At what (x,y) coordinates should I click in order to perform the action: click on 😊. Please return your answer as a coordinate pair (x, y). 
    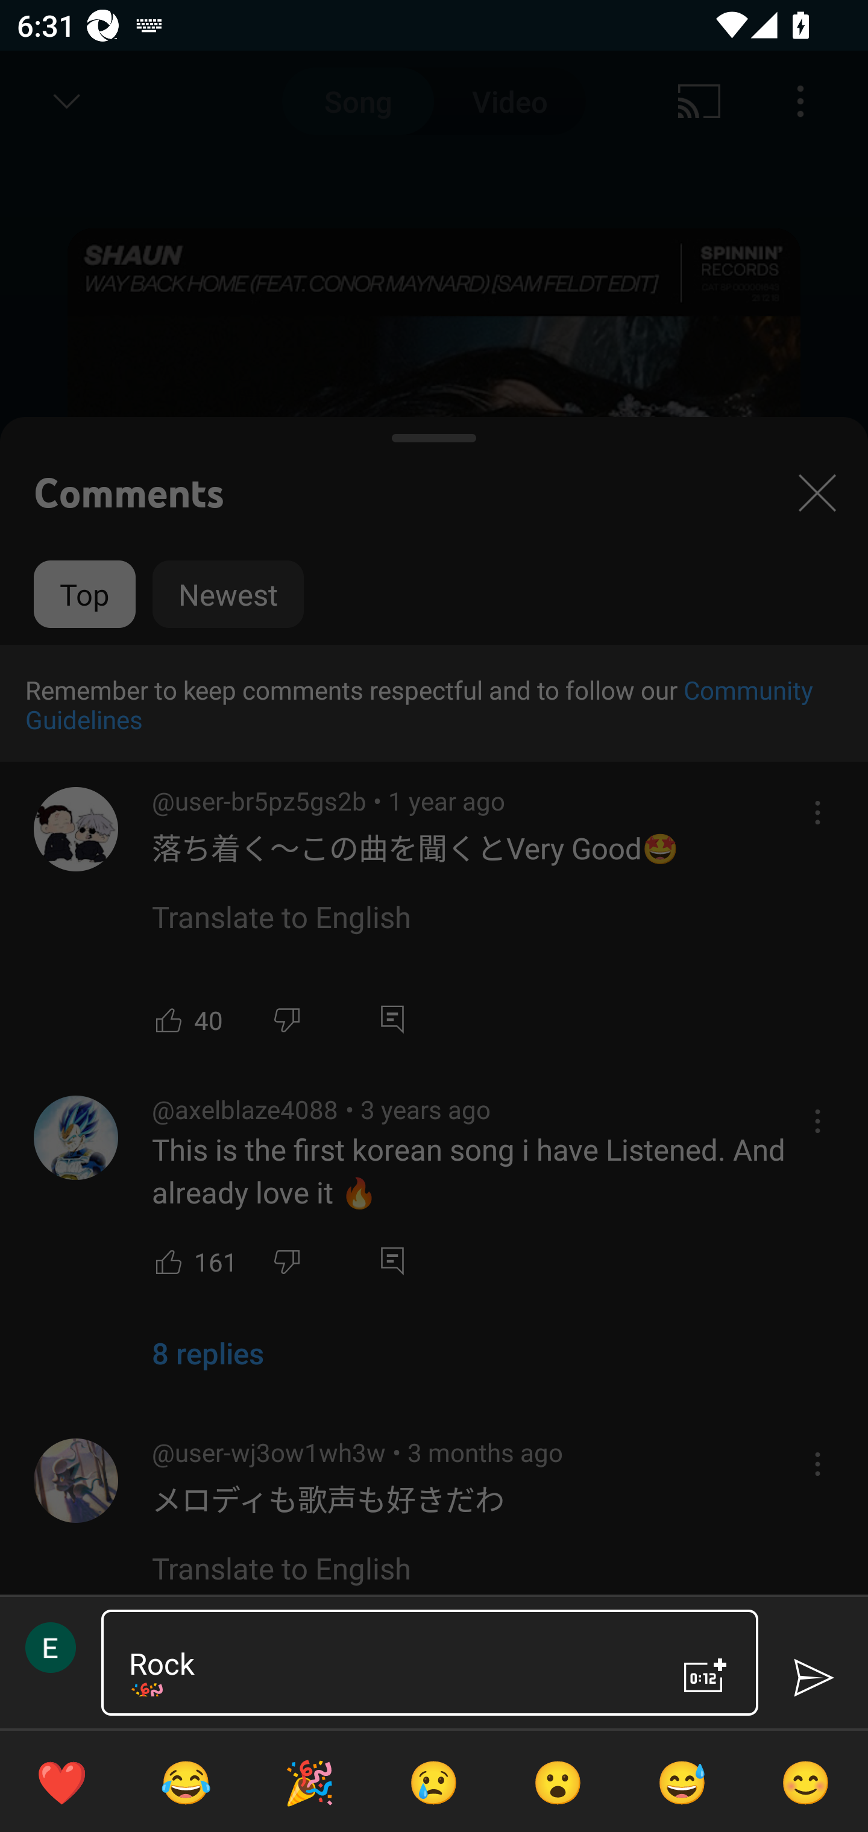
    Looking at the image, I should click on (806, 1781).